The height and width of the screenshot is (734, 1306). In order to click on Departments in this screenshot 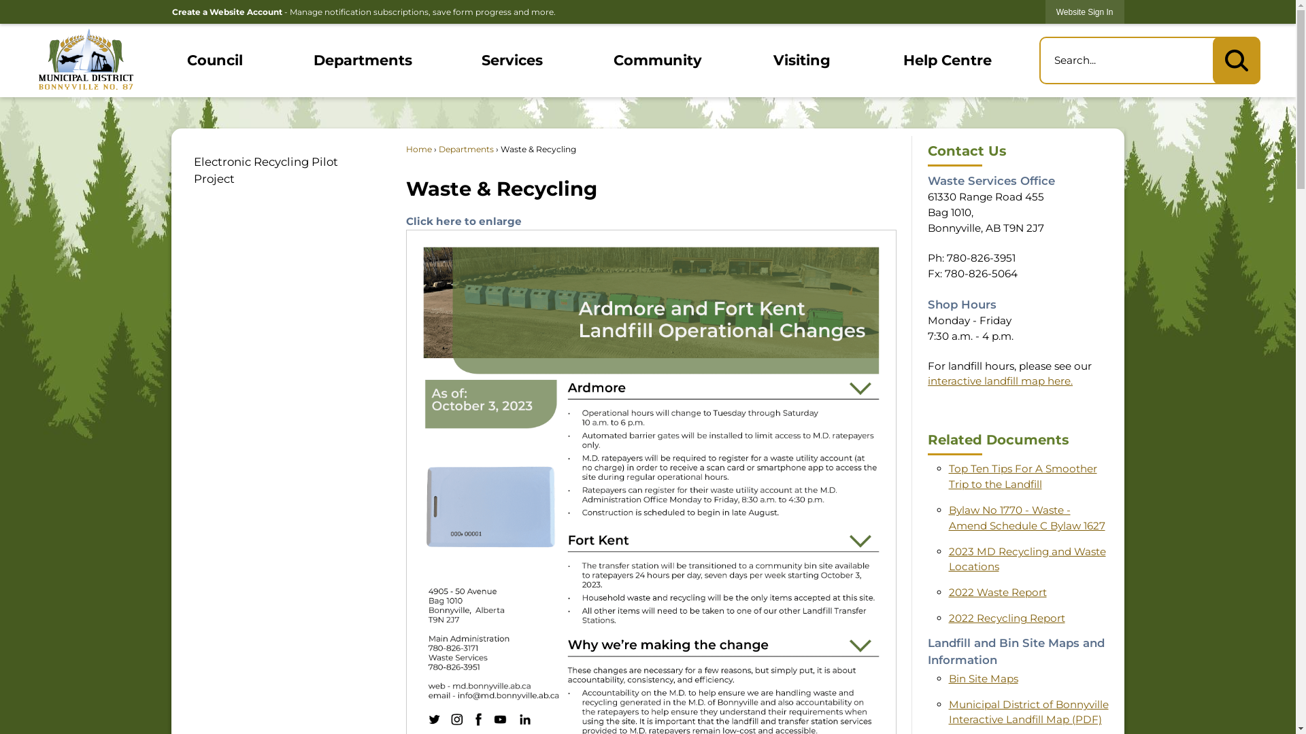, I will do `click(467, 150)`.